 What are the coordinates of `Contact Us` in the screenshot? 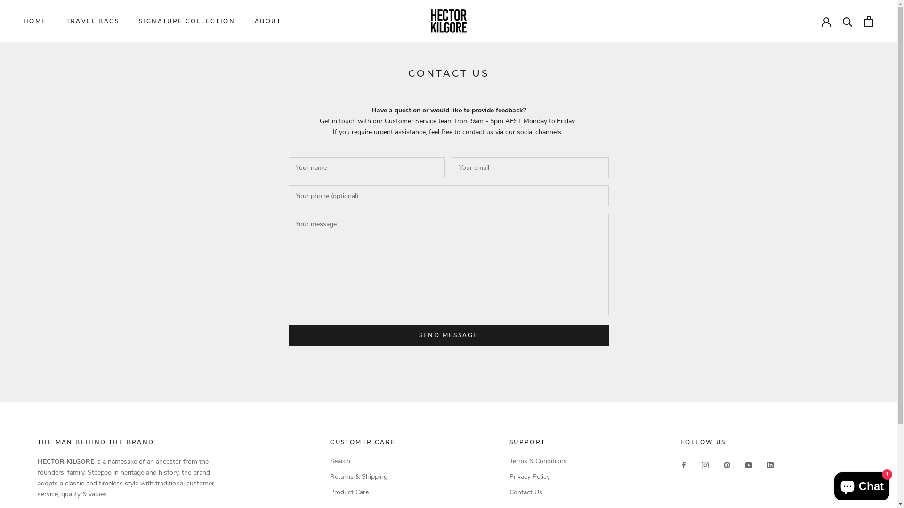 It's located at (538, 492).